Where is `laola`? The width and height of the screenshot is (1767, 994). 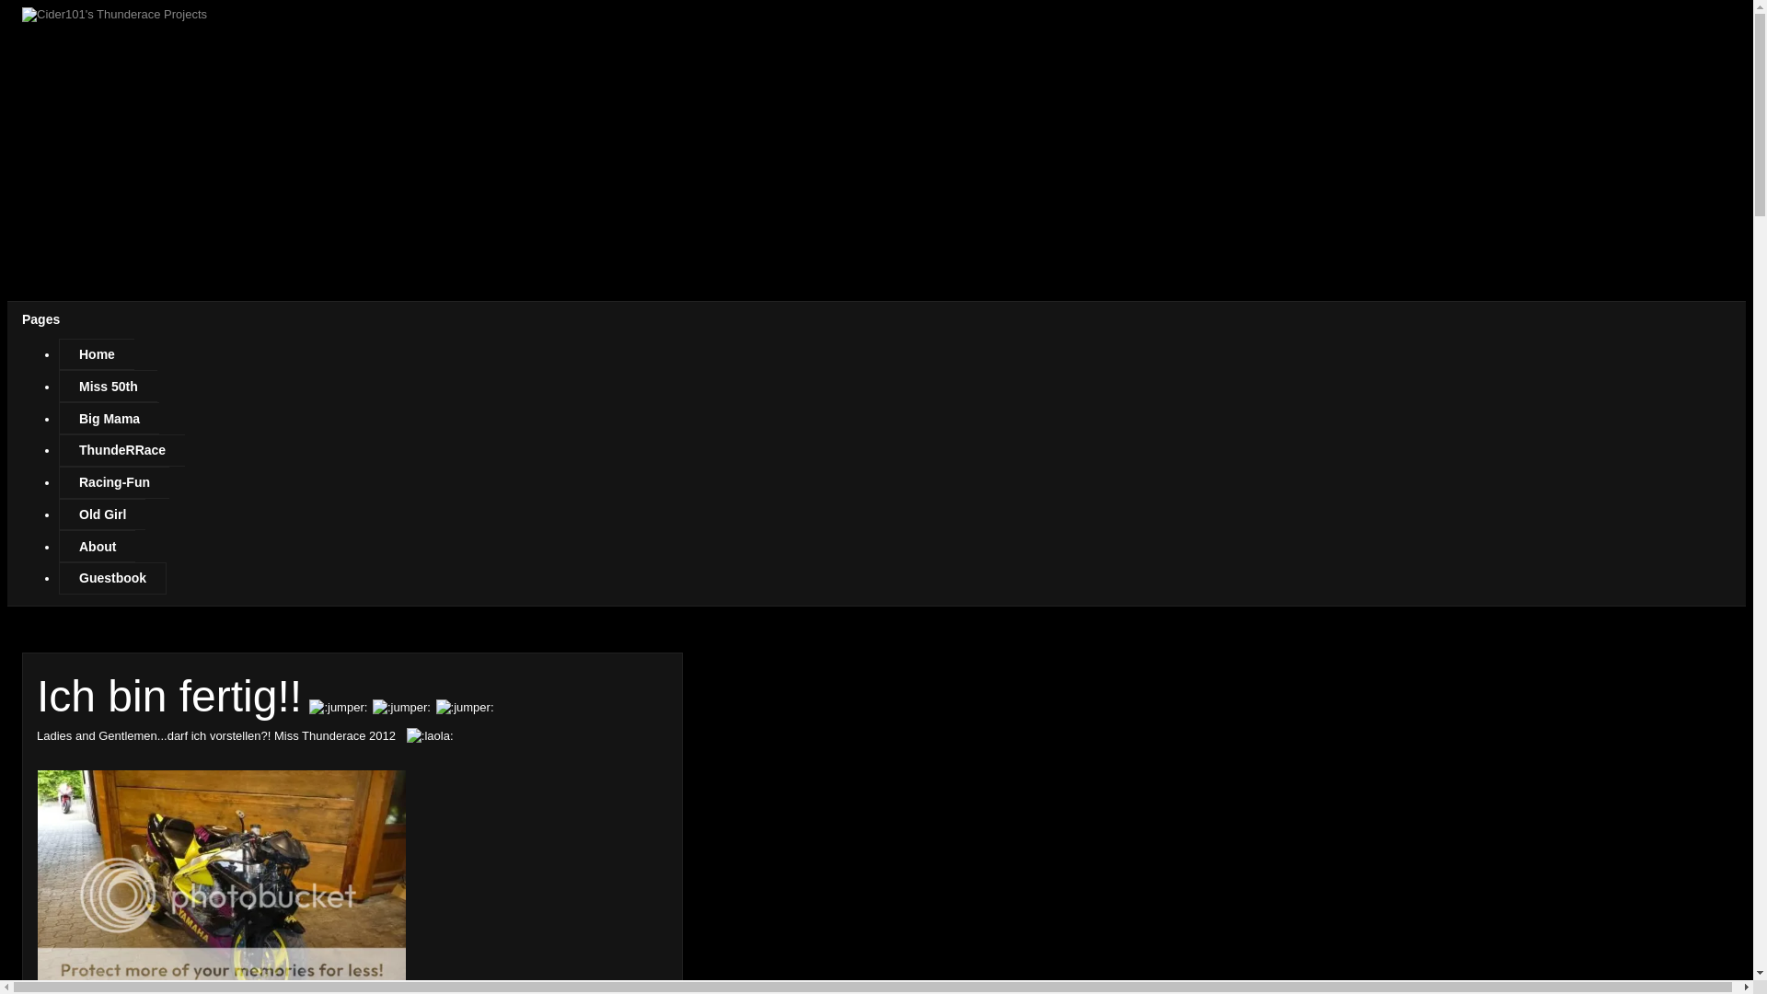 laola is located at coordinates (430, 736).